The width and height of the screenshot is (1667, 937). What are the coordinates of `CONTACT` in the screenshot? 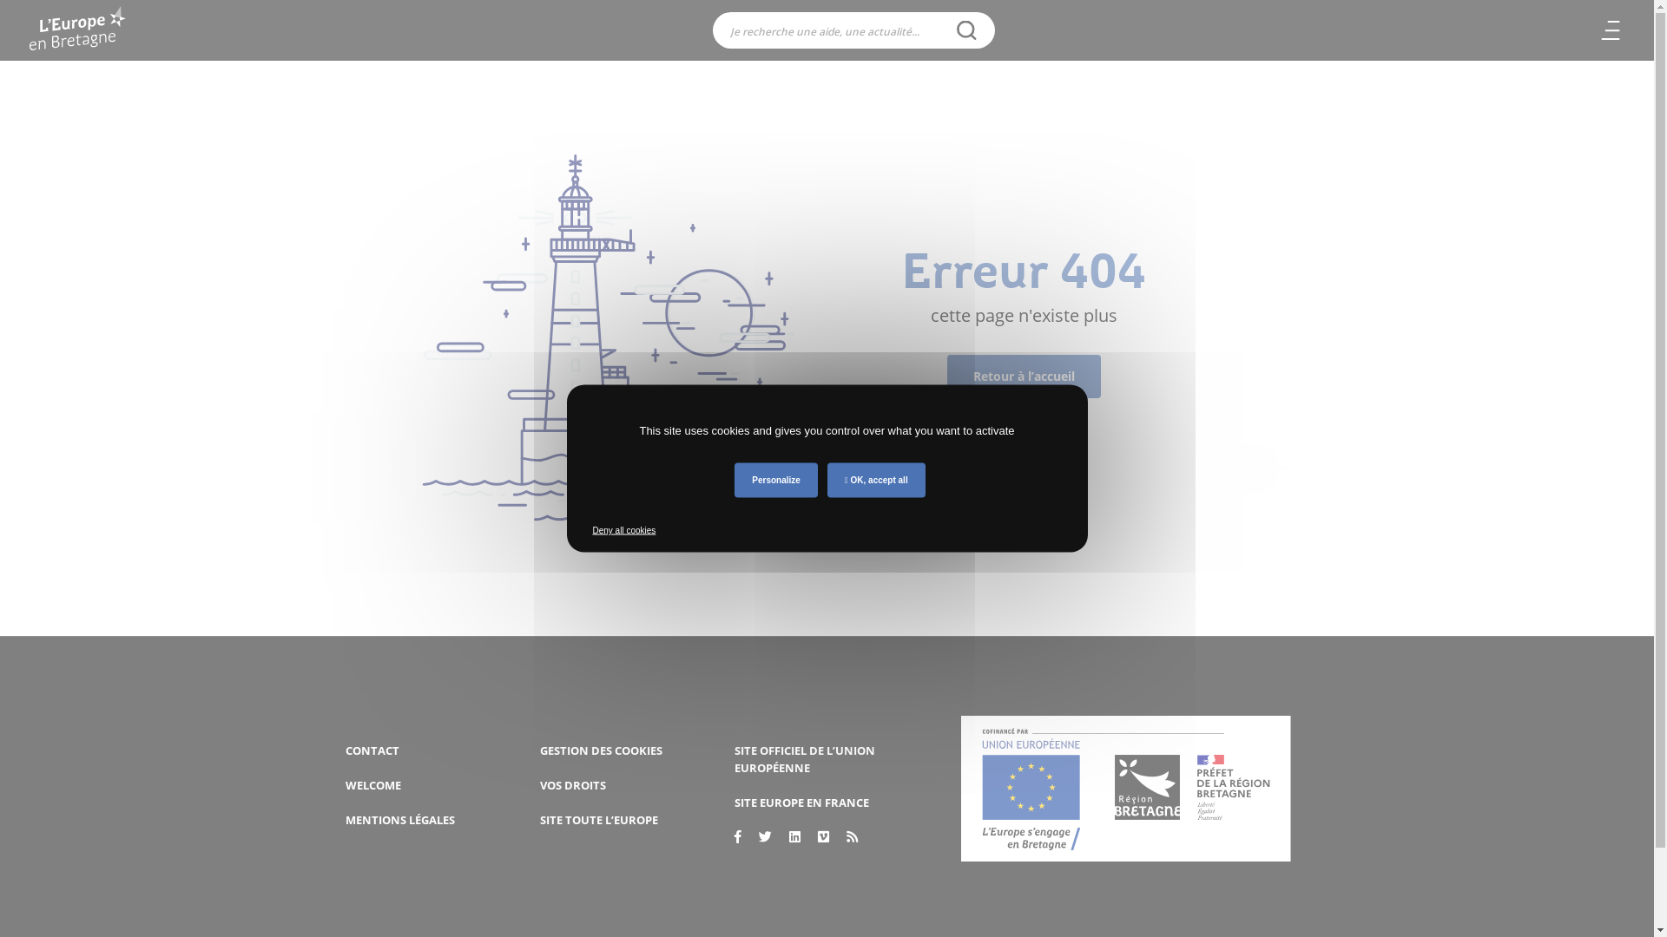 It's located at (372, 750).